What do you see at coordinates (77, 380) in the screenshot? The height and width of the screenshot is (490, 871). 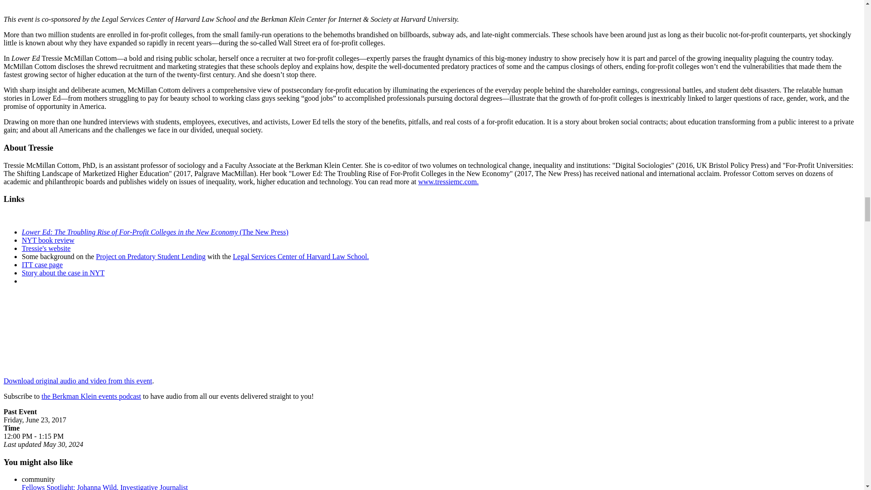 I see `Download original audio and video from this event` at bounding box center [77, 380].